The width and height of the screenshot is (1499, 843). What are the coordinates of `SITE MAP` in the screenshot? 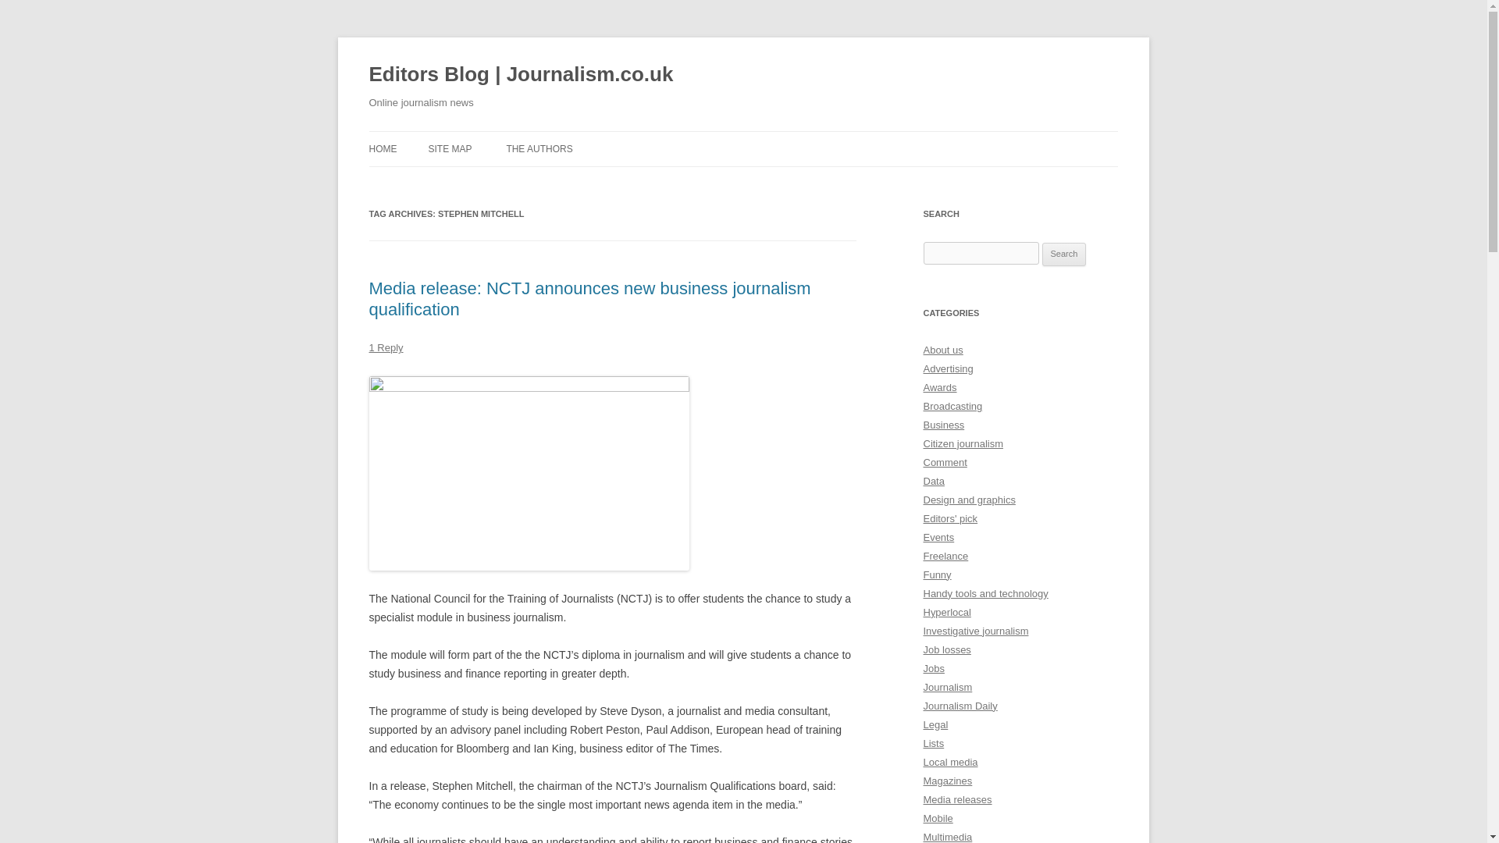 It's located at (450, 148).